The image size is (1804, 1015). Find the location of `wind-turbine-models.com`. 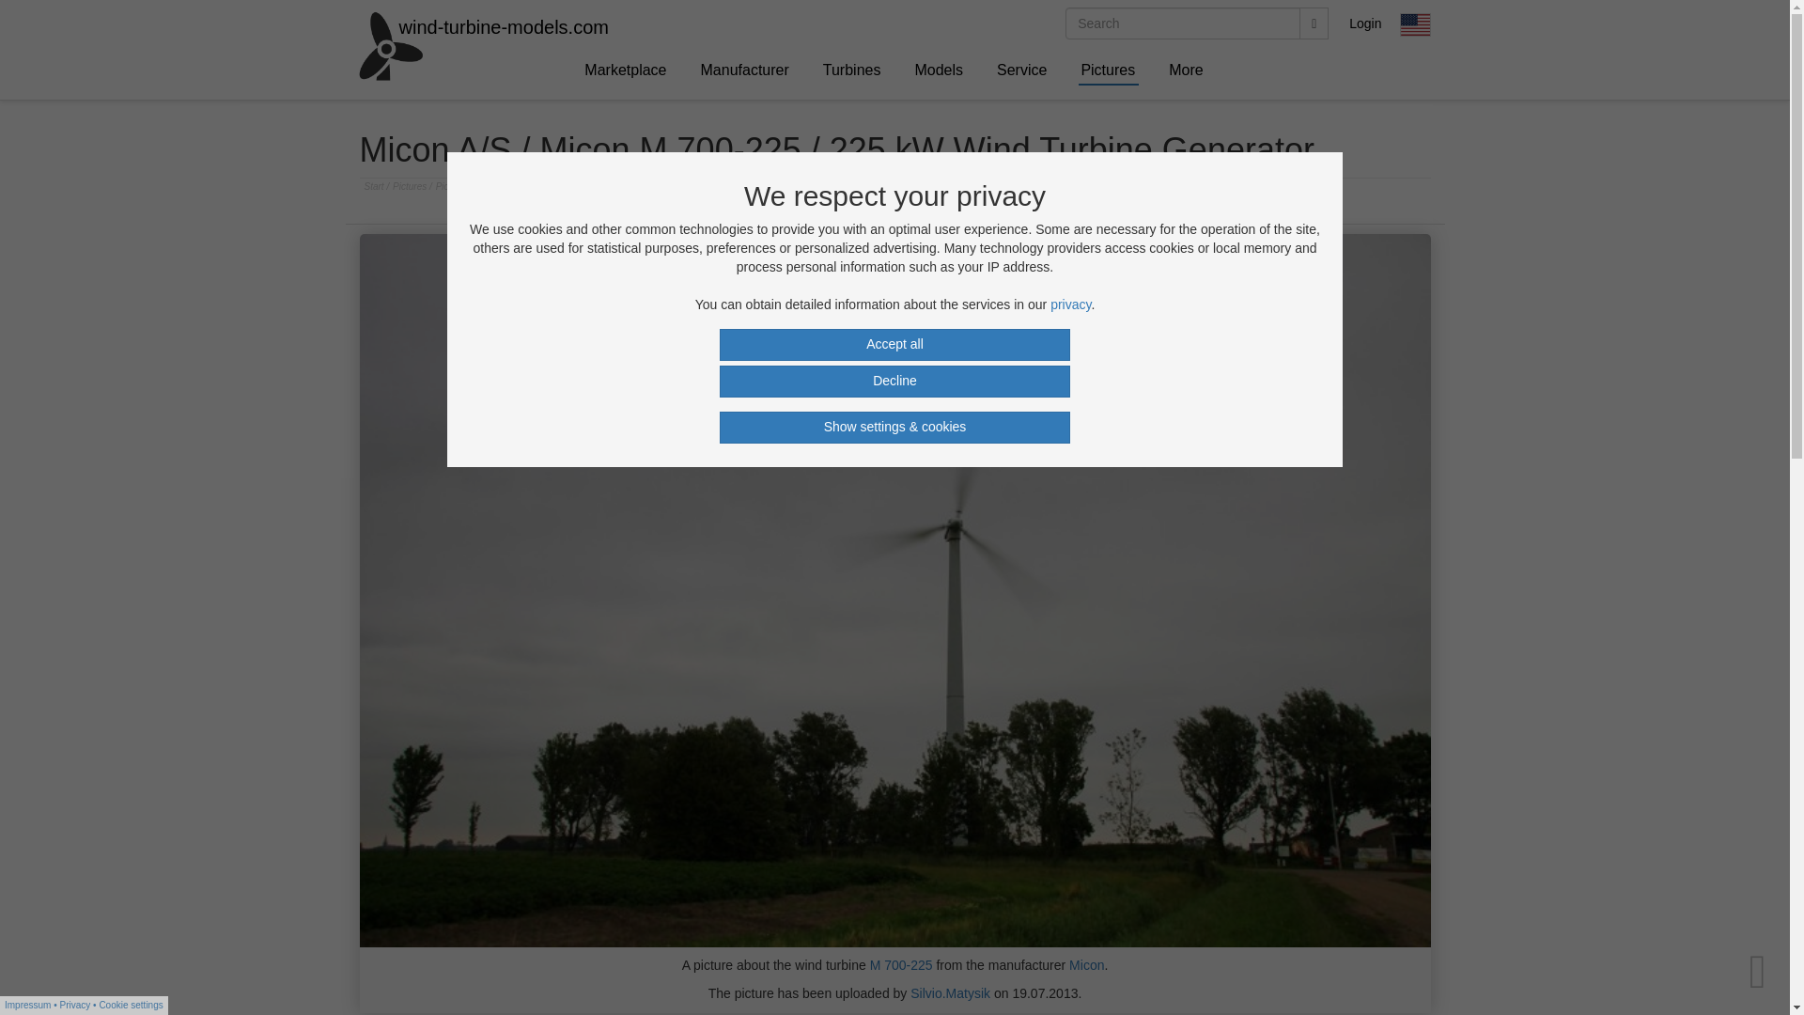

wind-turbine-models.com is located at coordinates (376, 23).